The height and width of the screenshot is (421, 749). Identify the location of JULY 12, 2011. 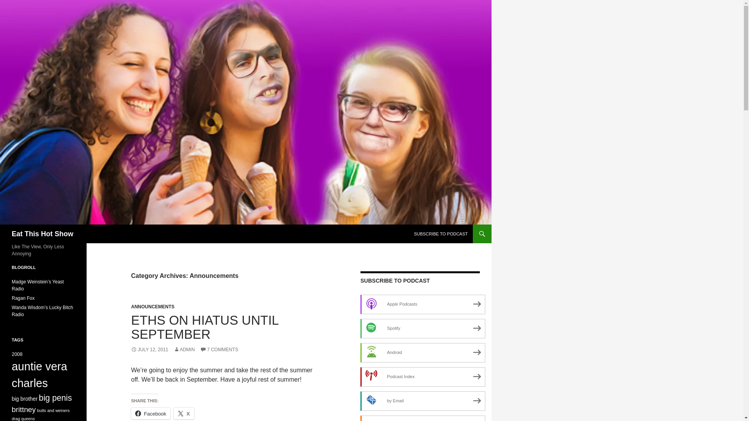
(149, 349).